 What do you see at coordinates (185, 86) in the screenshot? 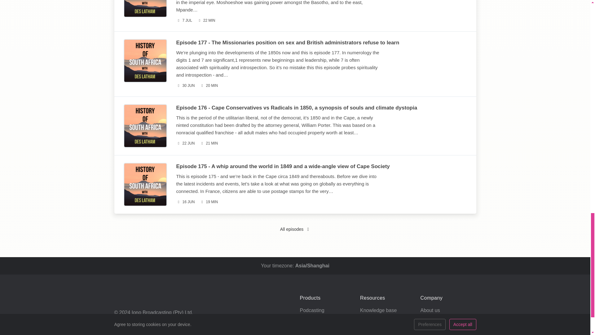
I see `Published` at bounding box center [185, 86].